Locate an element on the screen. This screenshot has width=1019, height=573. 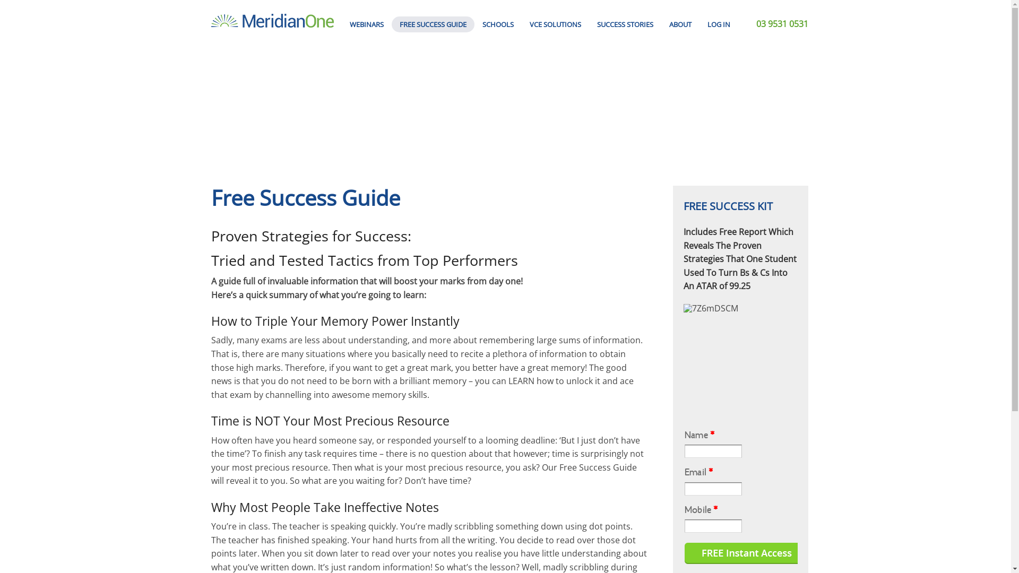
VCE SOLUTIONS is located at coordinates (555, 24).